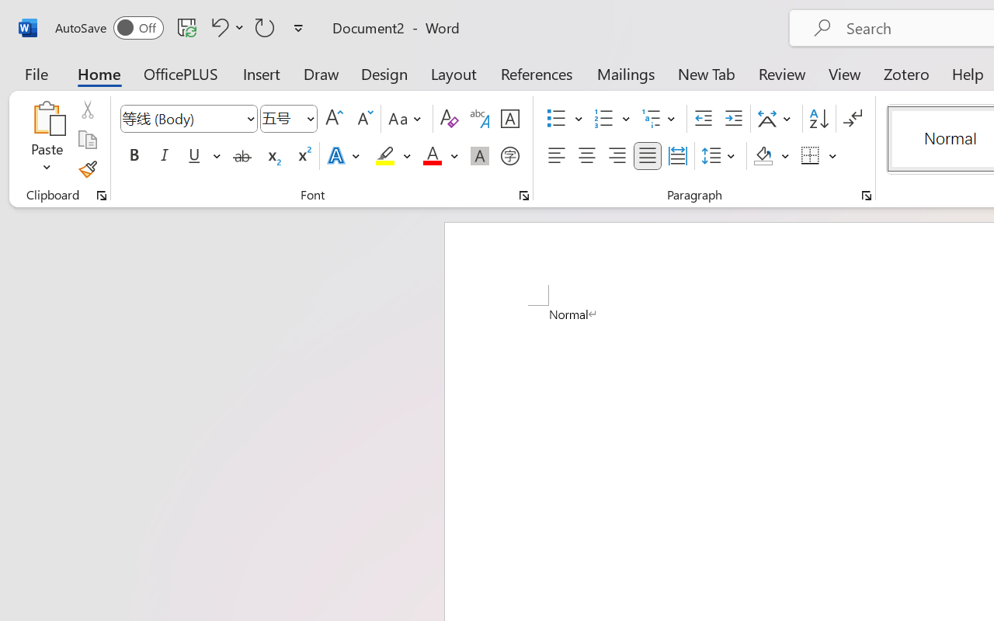  Describe the element at coordinates (47, 140) in the screenshot. I see `Paste` at that location.